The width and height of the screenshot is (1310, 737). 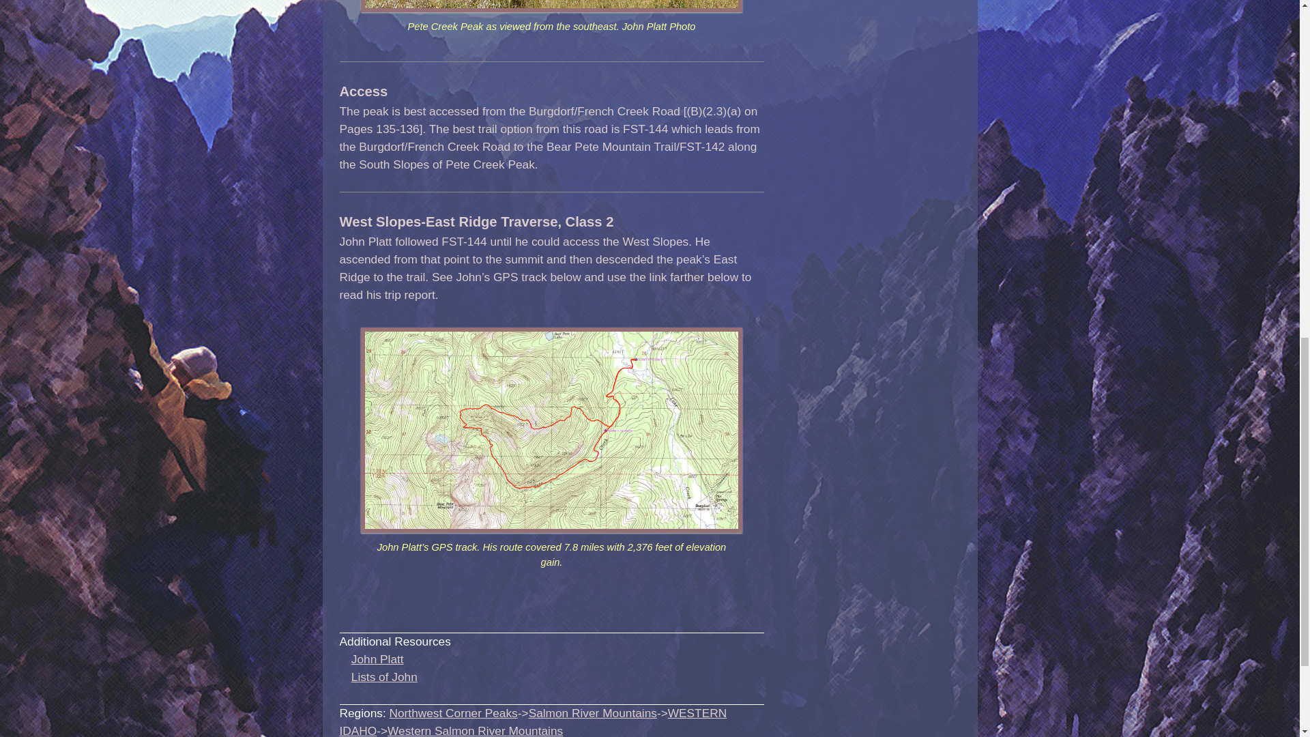 What do you see at coordinates (475, 730) in the screenshot?
I see `Western Salmon River Mountains` at bounding box center [475, 730].